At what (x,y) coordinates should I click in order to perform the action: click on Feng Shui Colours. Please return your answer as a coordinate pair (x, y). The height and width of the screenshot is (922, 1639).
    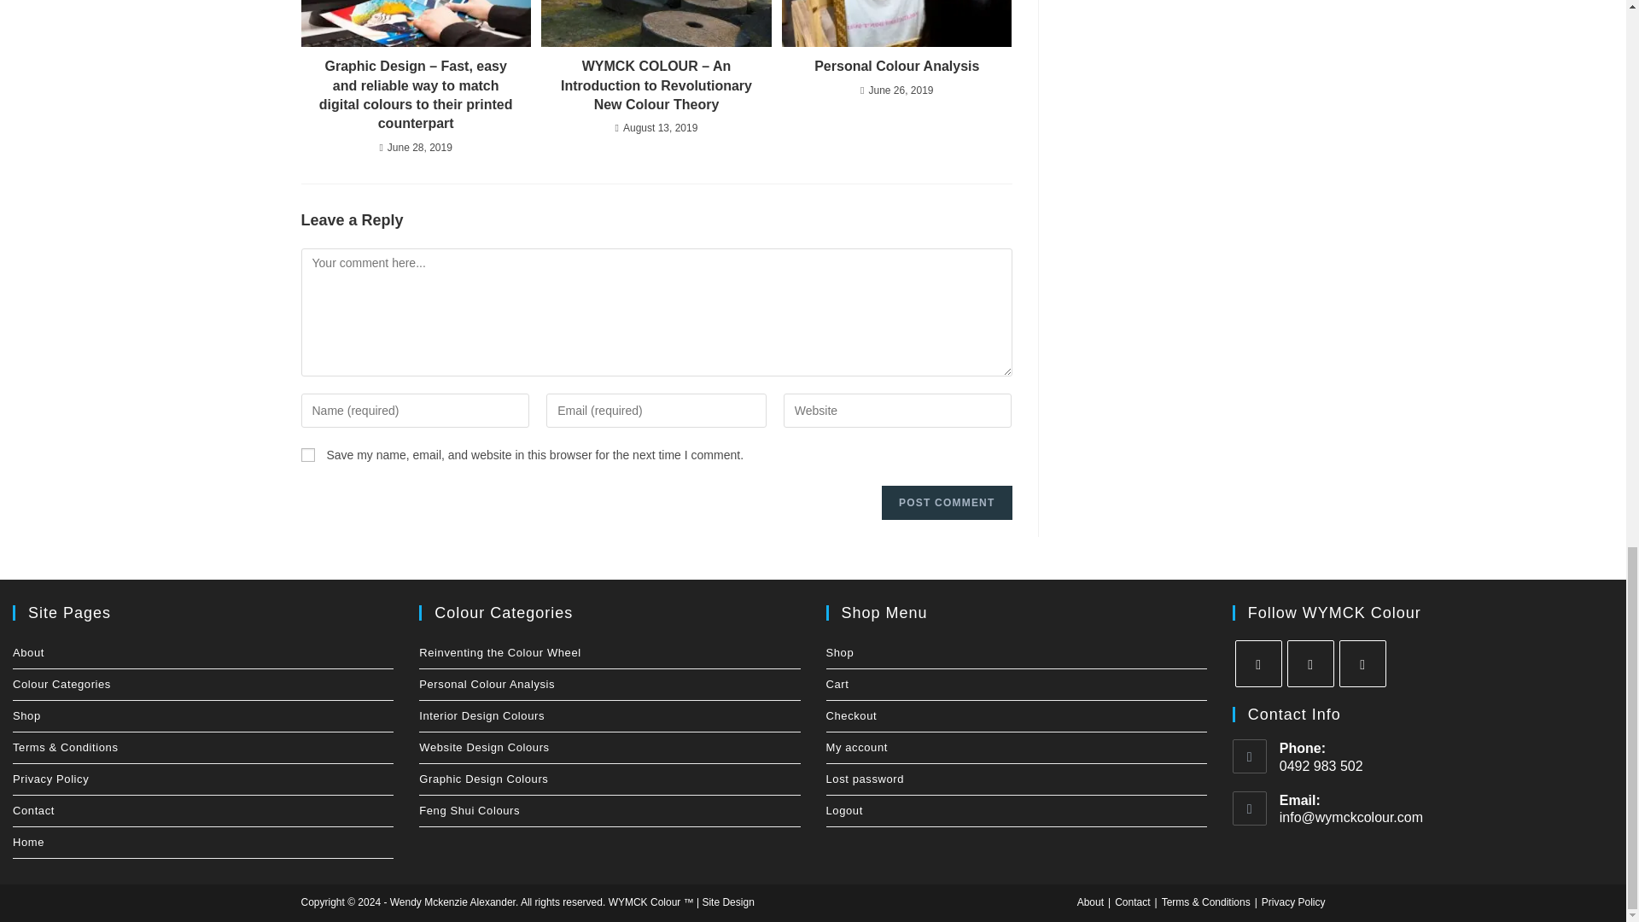
    Looking at the image, I should click on (610, 811).